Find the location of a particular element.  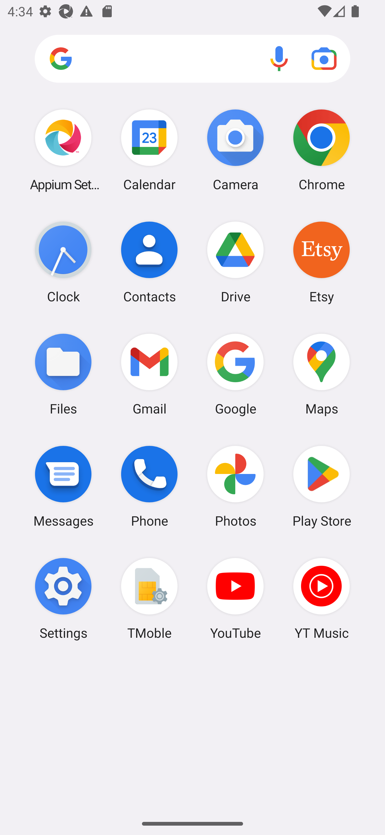

Chrome is located at coordinates (321, 150).